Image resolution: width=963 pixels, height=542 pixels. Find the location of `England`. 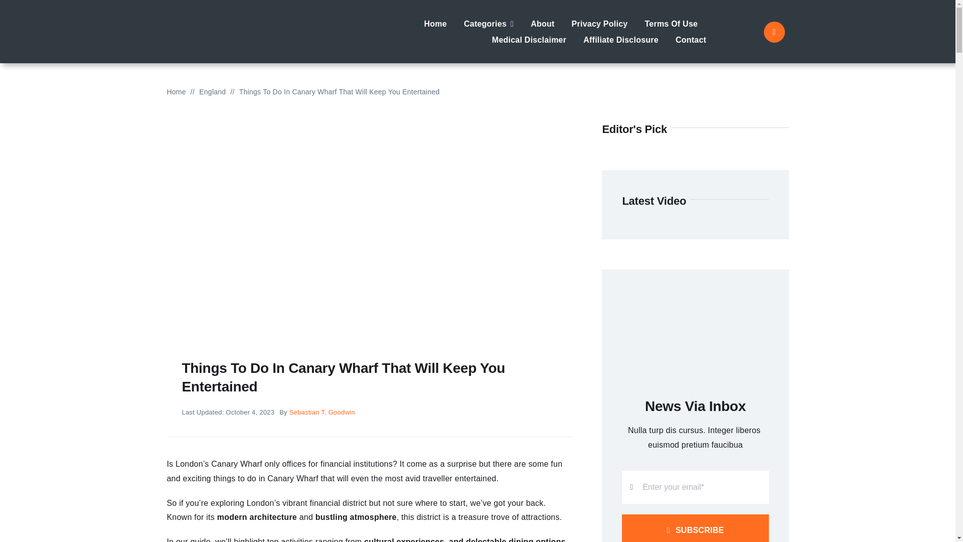

England is located at coordinates (212, 91).